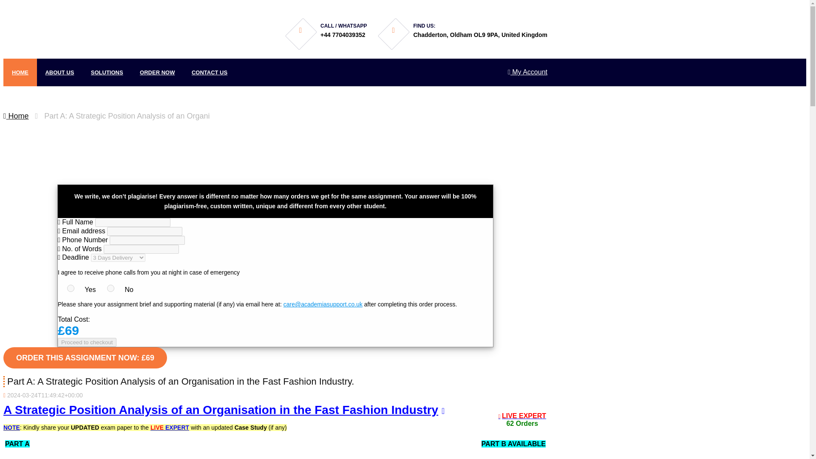  What do you see at coordinates (20, 72) in the screenshot?
I see `HOME` at bounding box center [20, 72].